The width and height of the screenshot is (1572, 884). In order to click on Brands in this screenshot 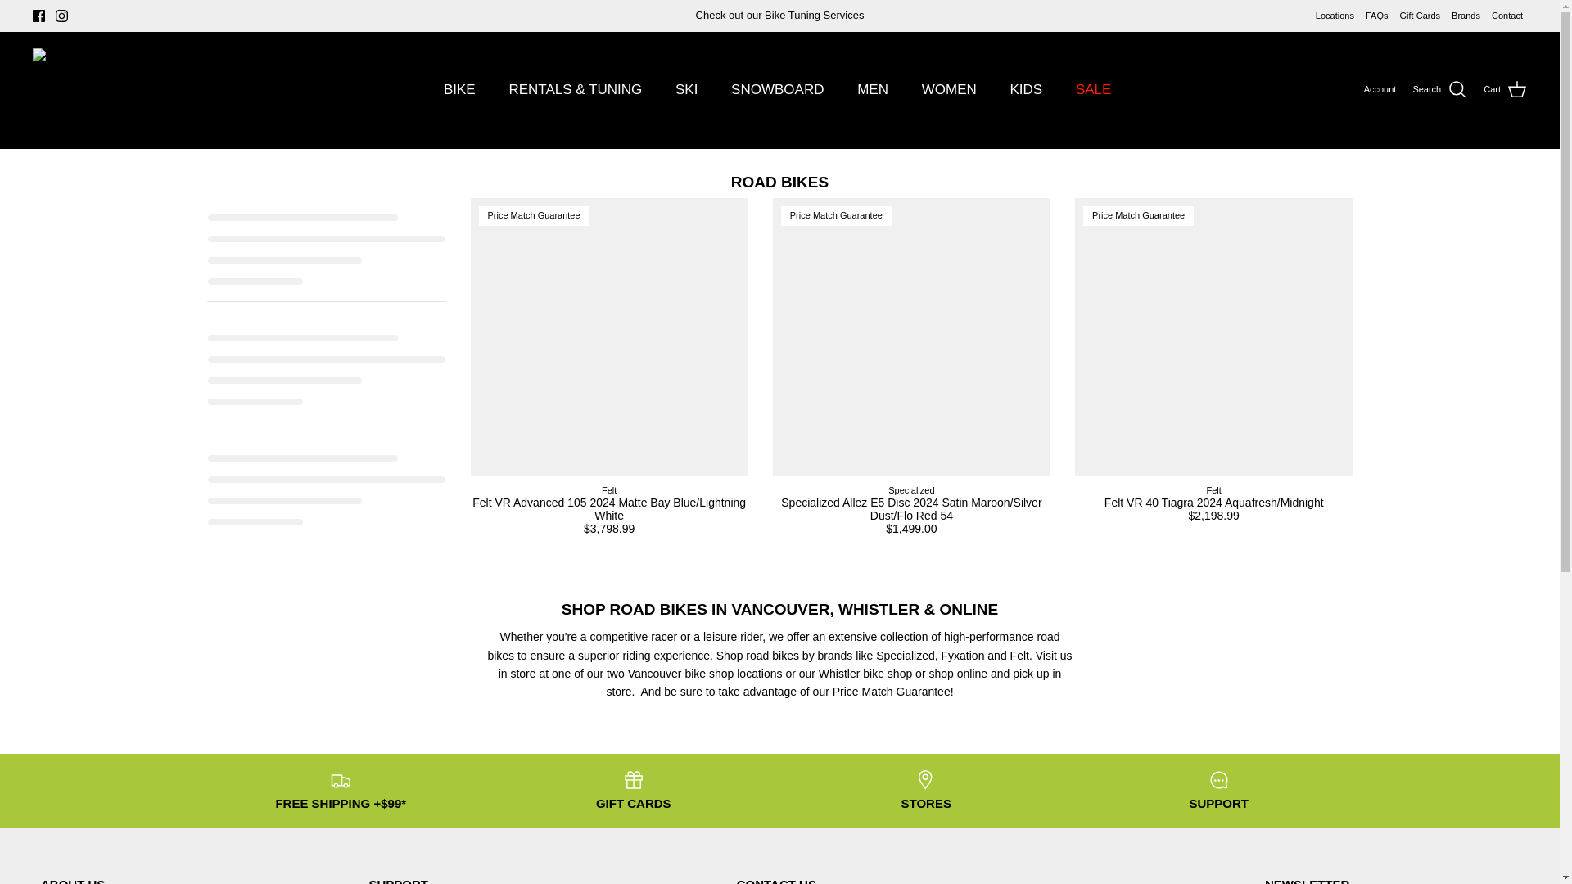, I will do `click(1466, 16)`.